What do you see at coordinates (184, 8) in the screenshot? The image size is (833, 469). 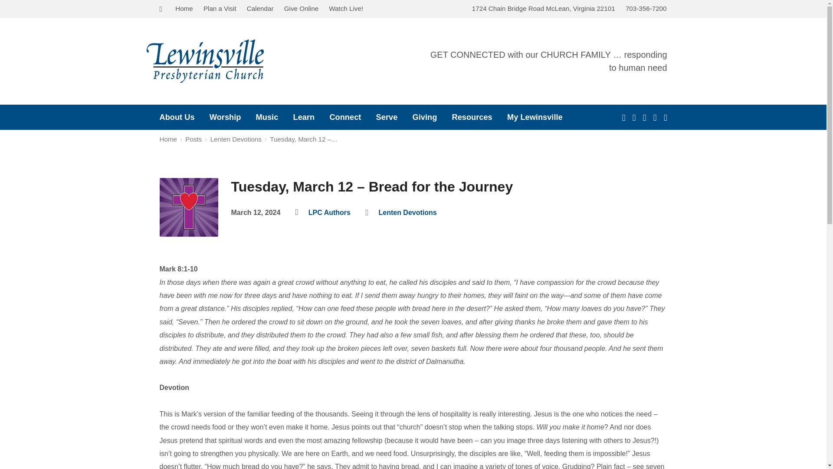 I see `Home` at bounding box center [184, 8].